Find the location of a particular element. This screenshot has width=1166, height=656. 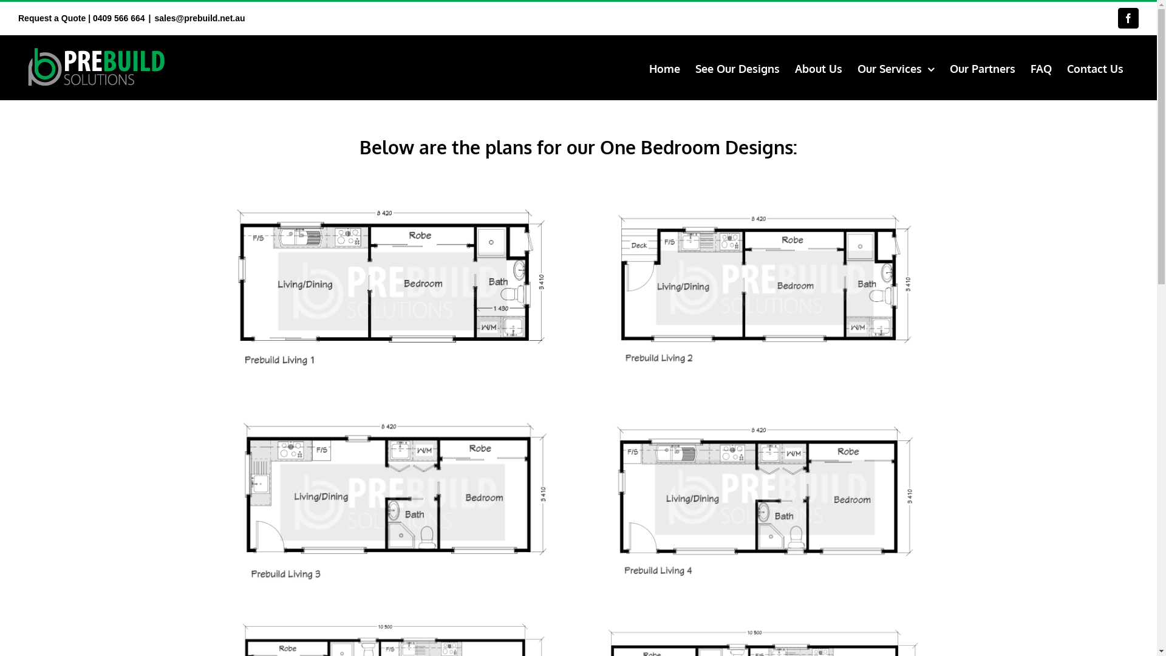

sales@prebuild.net.au is located at coordinates (200, 18).